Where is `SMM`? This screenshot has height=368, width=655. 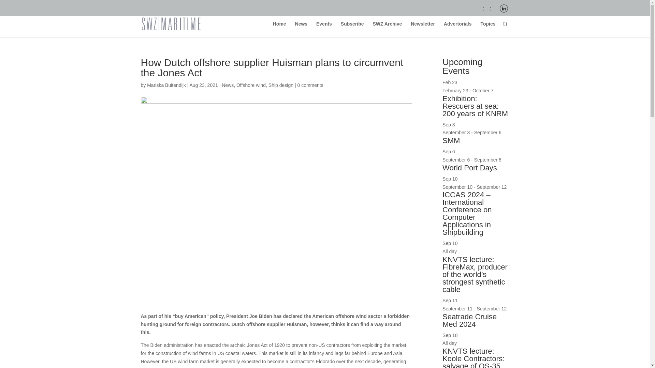
SMM is located at coordinates (451, 140).